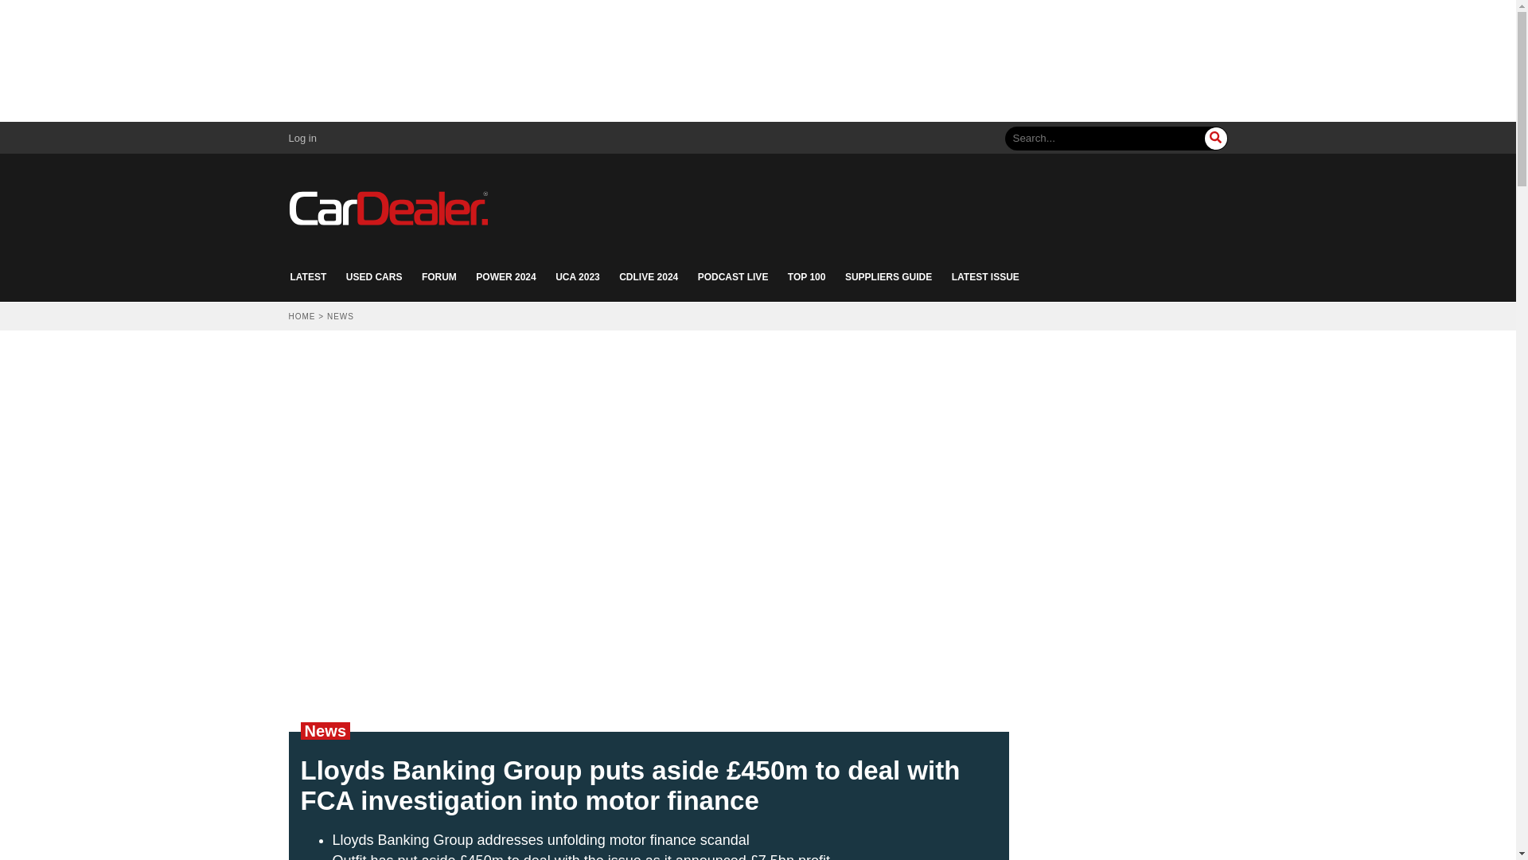 This screenshot has height=860, width=1528. I want to click on USED CARS, so click(374, 277).